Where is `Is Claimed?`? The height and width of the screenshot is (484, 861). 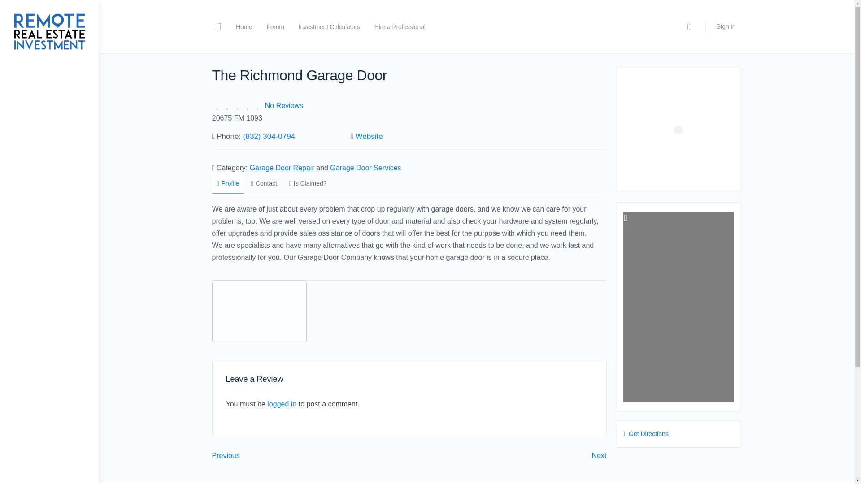
Is Claimed? is located at coordinates (308, 183).